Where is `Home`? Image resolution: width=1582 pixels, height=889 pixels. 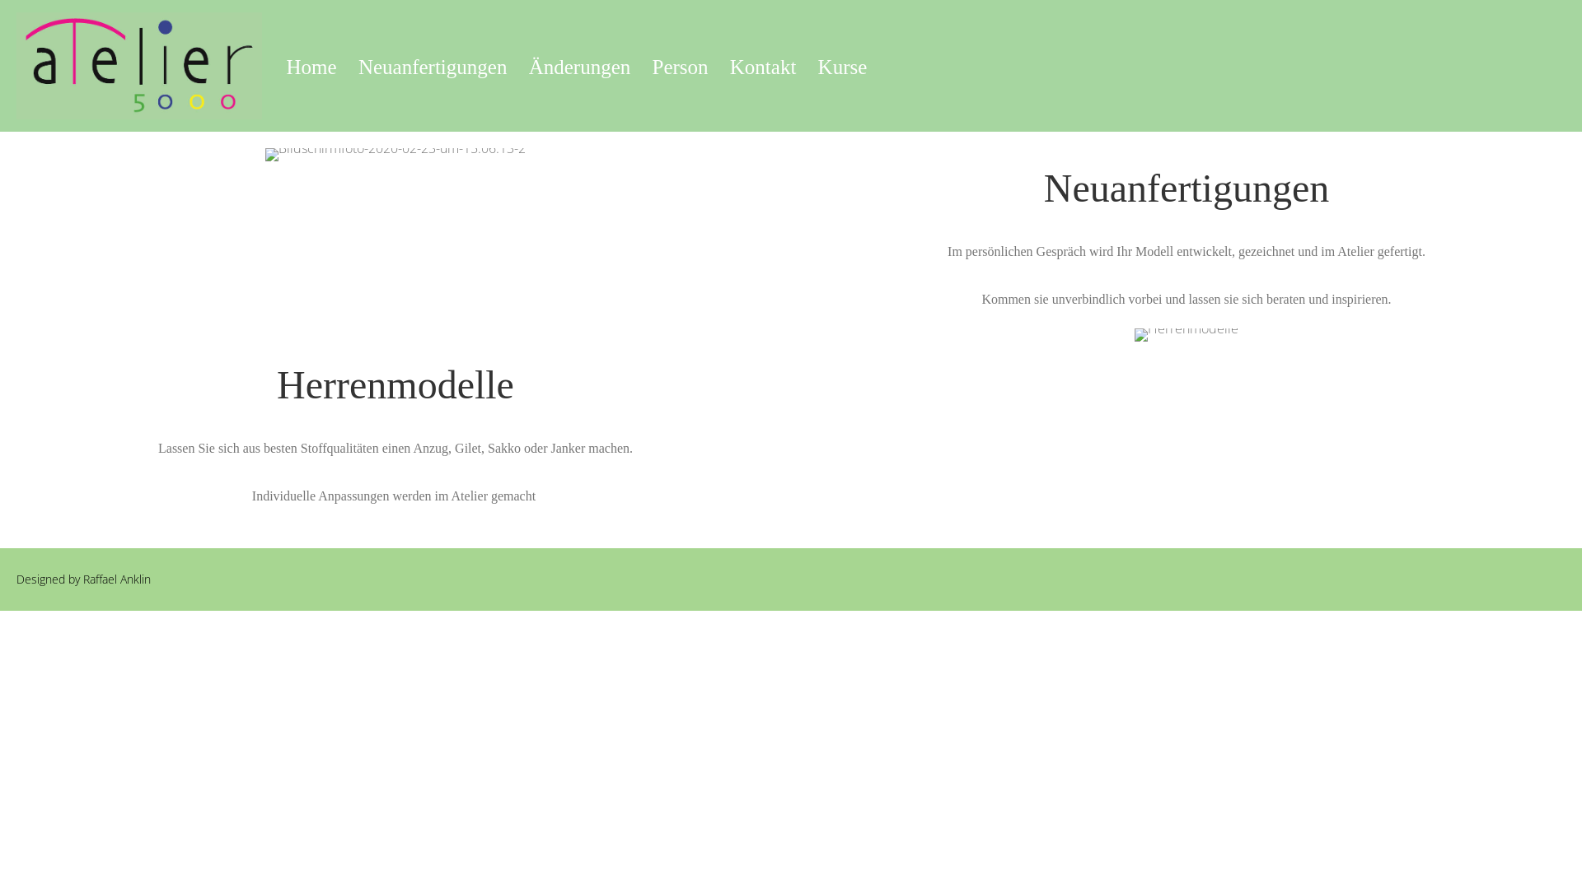
Home is located at coordinates (311, 67).